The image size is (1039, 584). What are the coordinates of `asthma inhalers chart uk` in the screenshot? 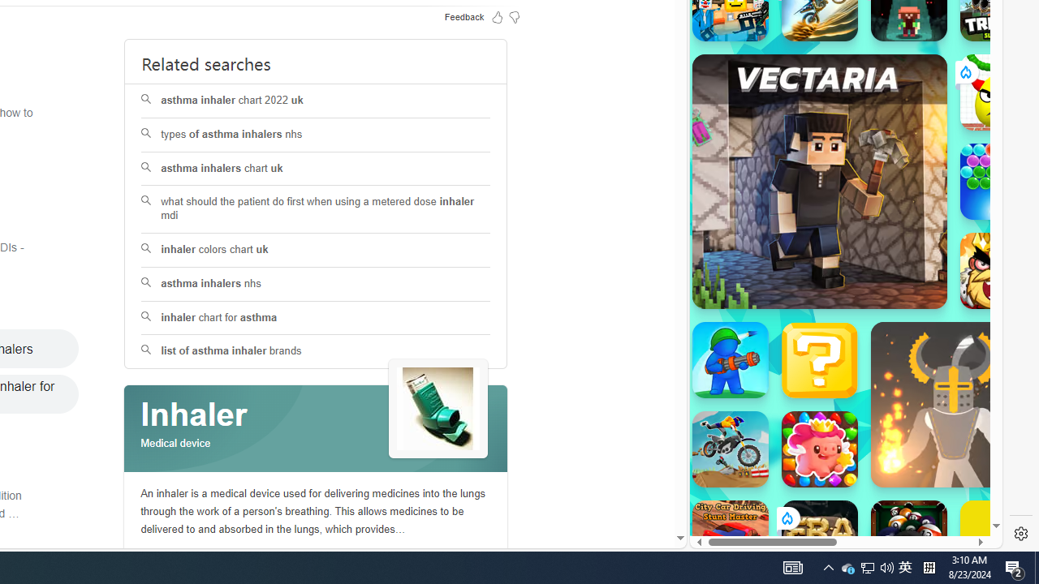 It's located at (317, 169).